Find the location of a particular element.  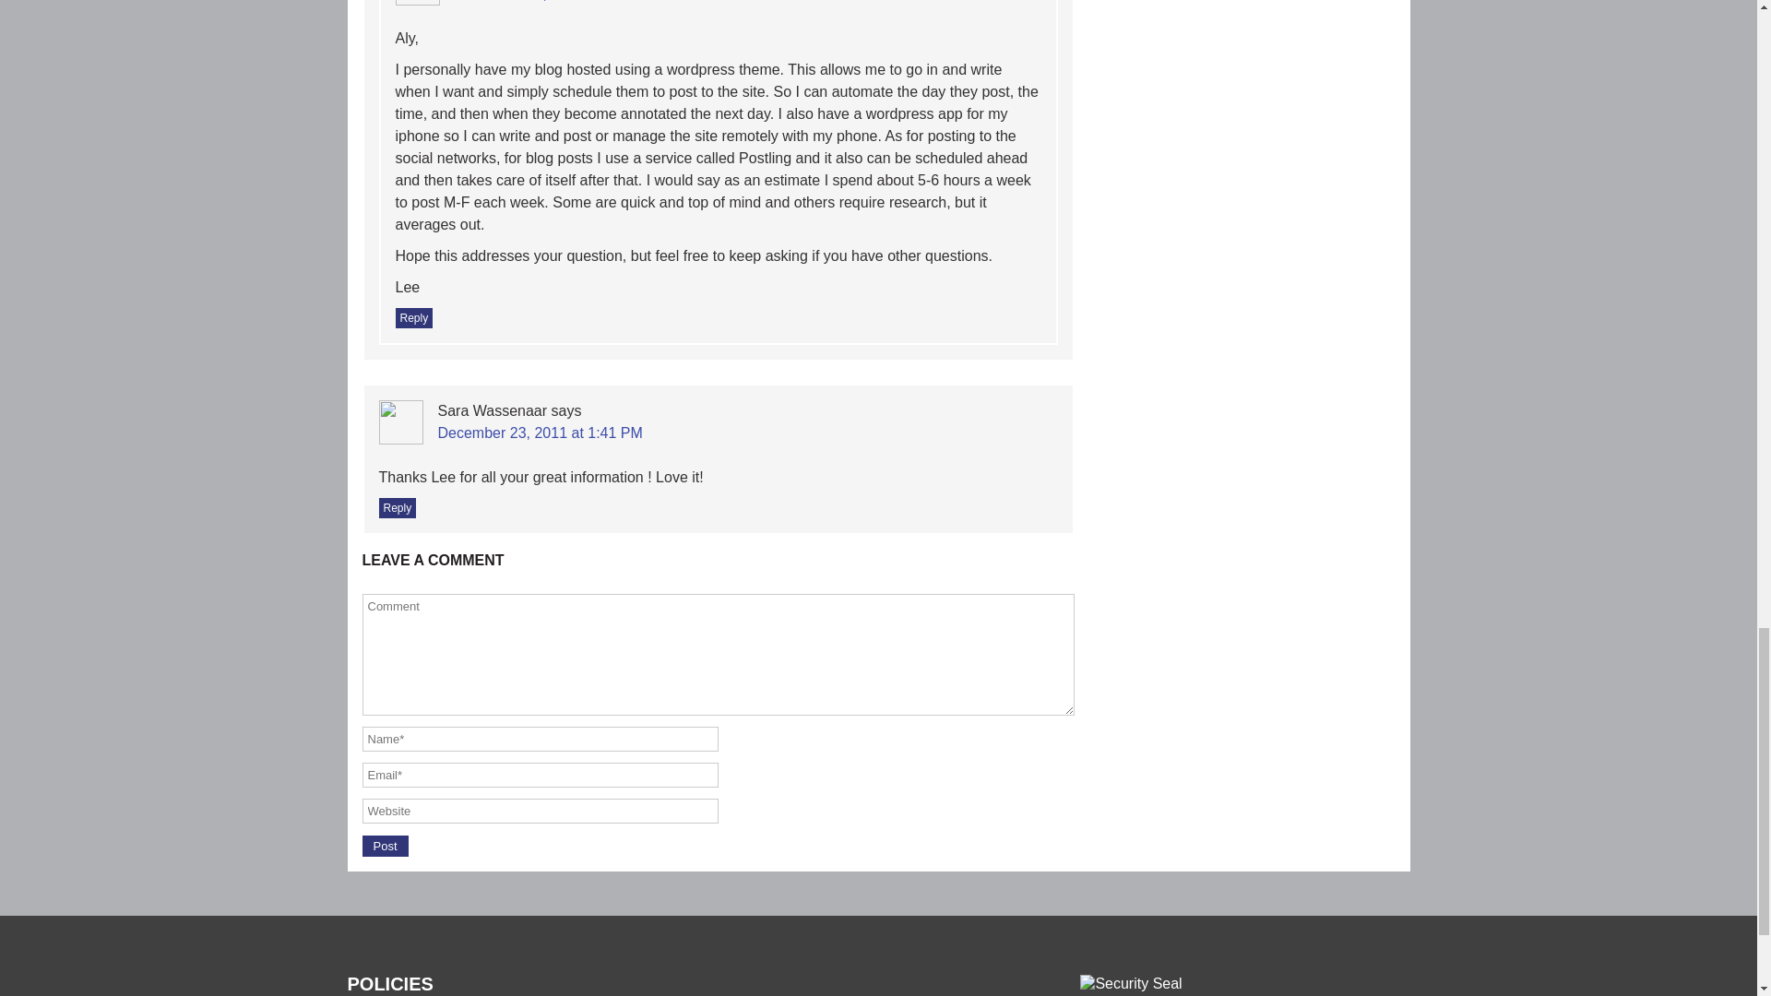

Reply is located at coordinates (397, 507).